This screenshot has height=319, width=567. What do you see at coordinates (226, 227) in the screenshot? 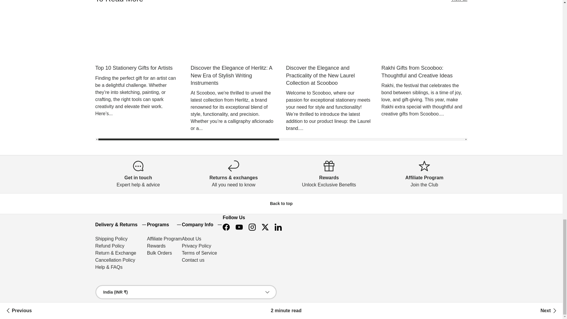
I see `SCOOBOO  on Facebook` at bounding box center [226, 227].